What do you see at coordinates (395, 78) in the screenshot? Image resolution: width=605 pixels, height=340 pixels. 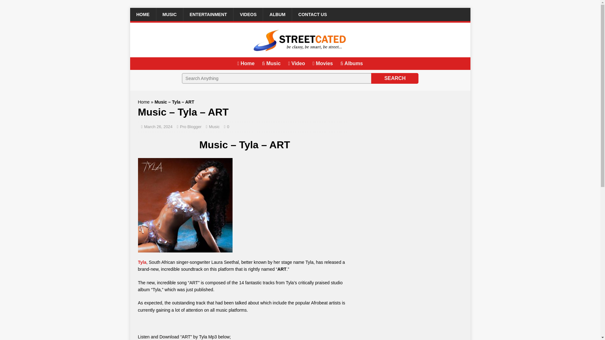 I see `Search` at bounding box center [395, 78].